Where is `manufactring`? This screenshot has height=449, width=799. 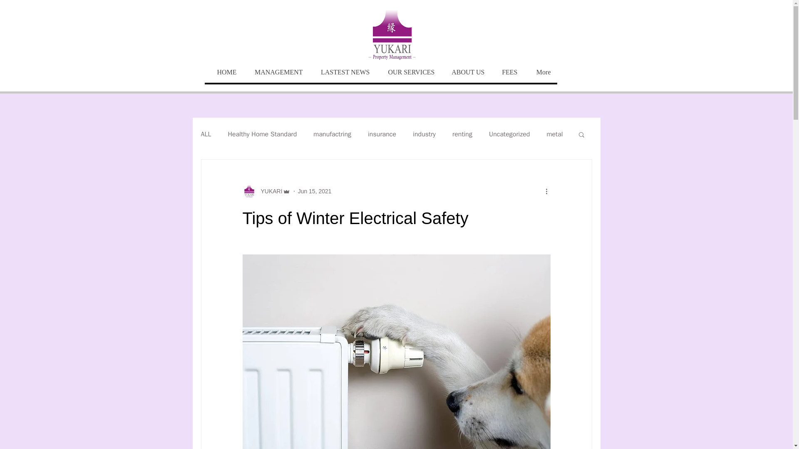
manufactring is located at coordinates (332, 134).